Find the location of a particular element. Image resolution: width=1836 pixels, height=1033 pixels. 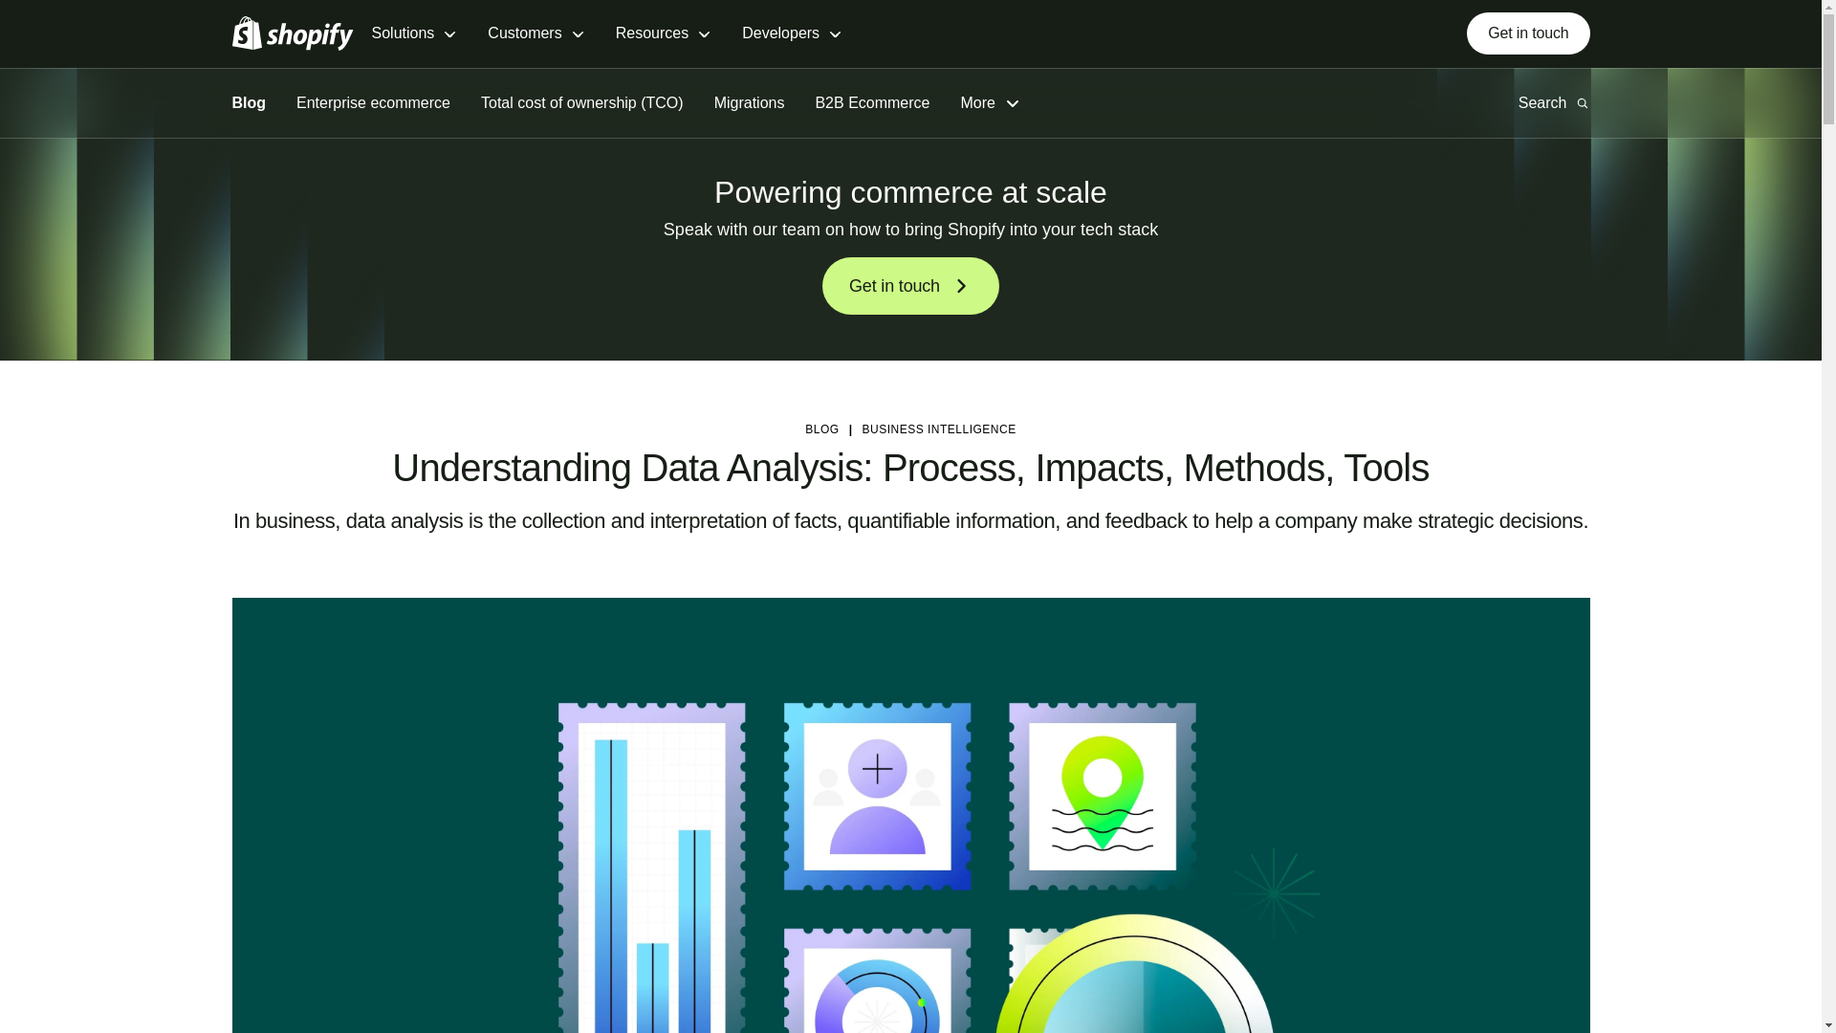

Developers is located at coordinates (792, 34).